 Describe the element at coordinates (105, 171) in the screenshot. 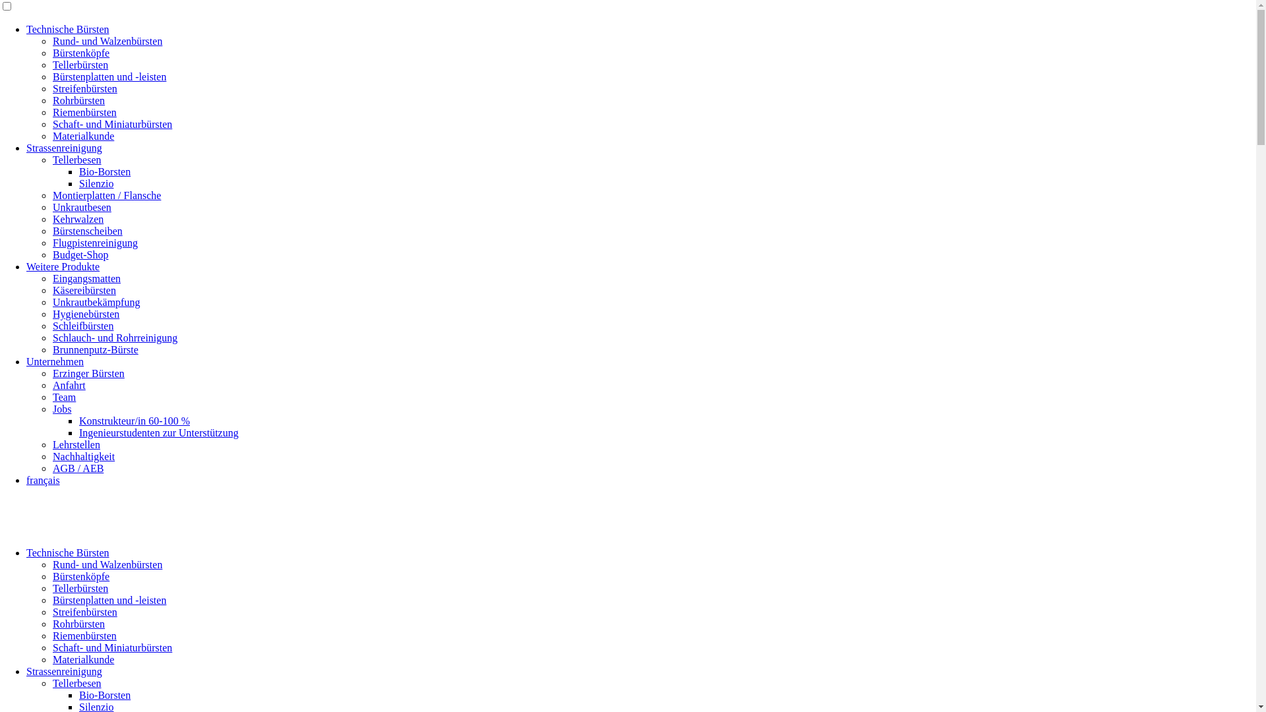

I see `Bio-Borsten` at that location.